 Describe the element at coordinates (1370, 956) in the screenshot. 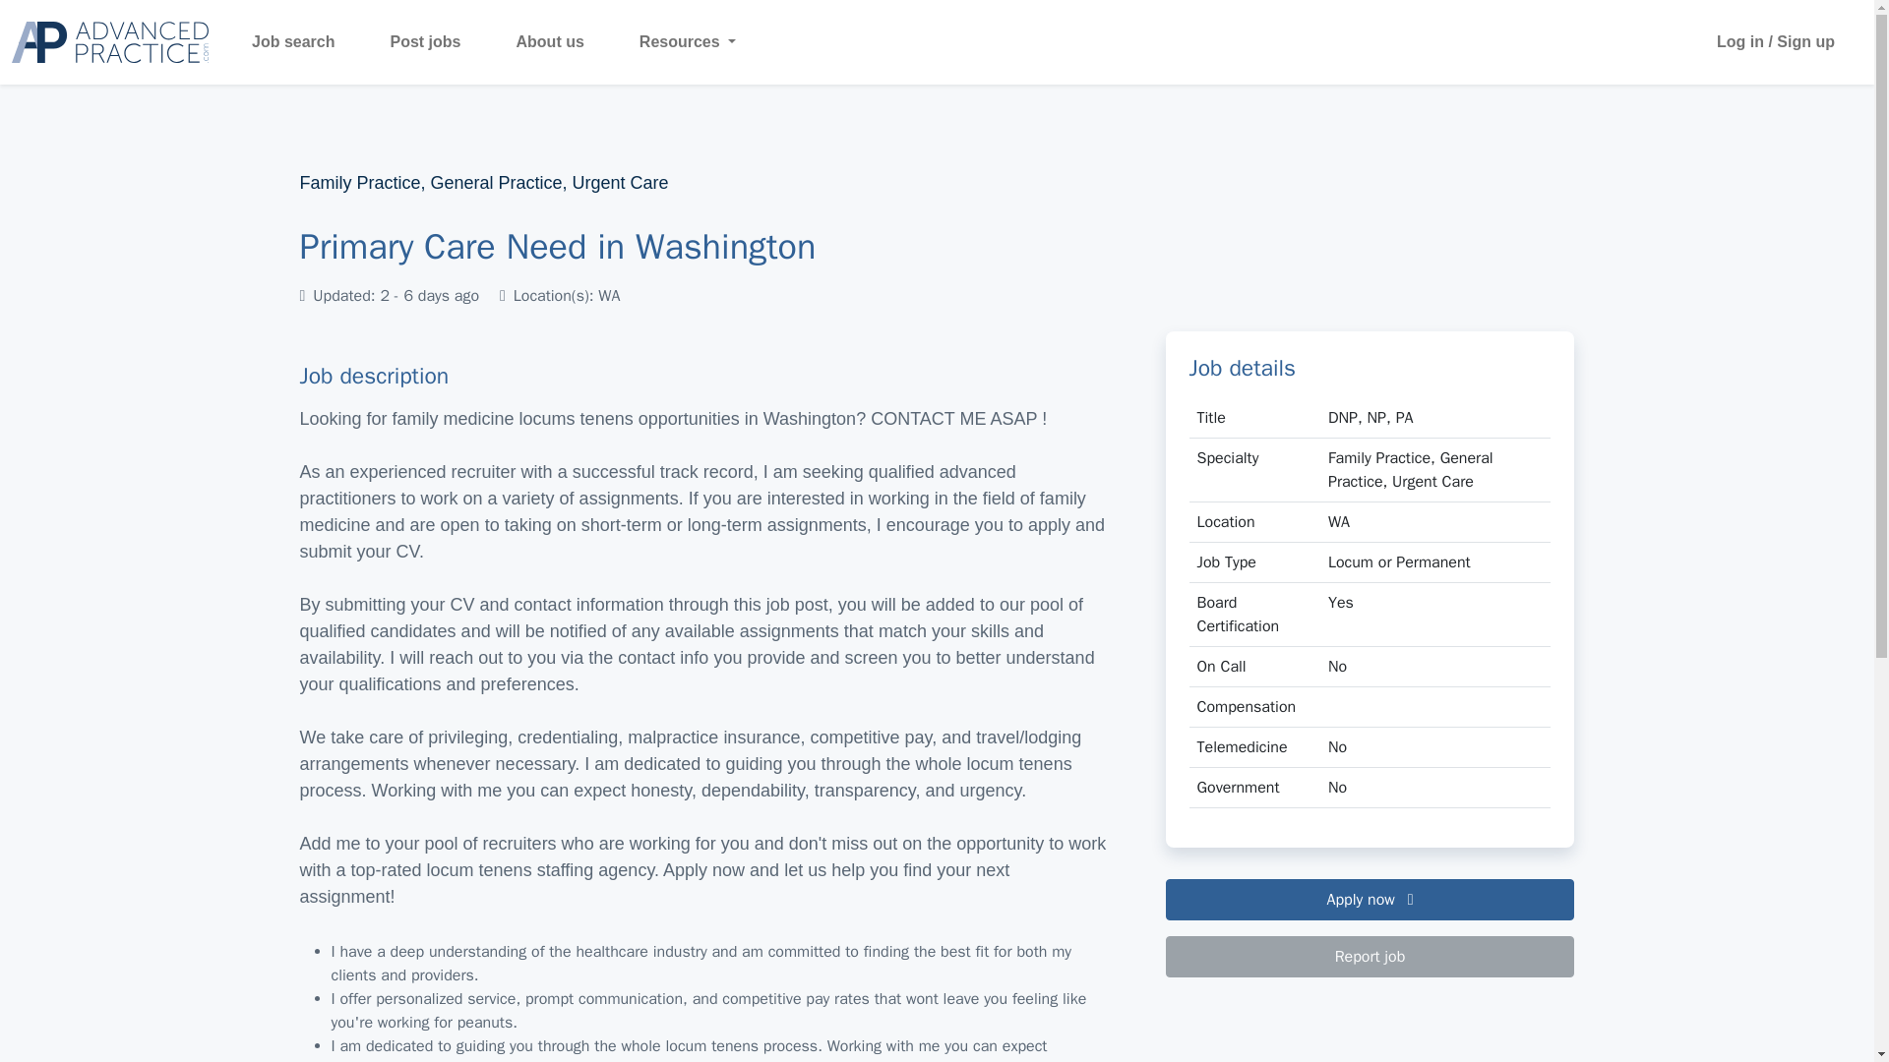

I see `Report job` at that location.